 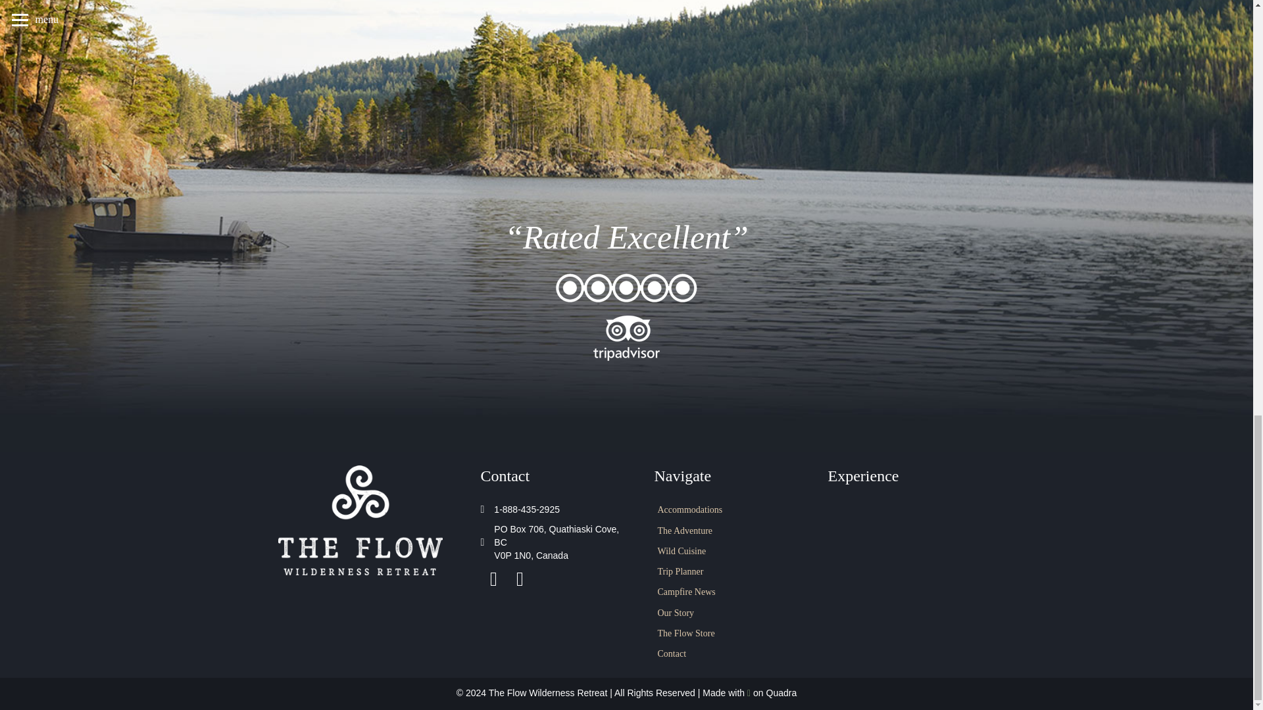 I want to click on Our Story, so click(x=728, y=613).